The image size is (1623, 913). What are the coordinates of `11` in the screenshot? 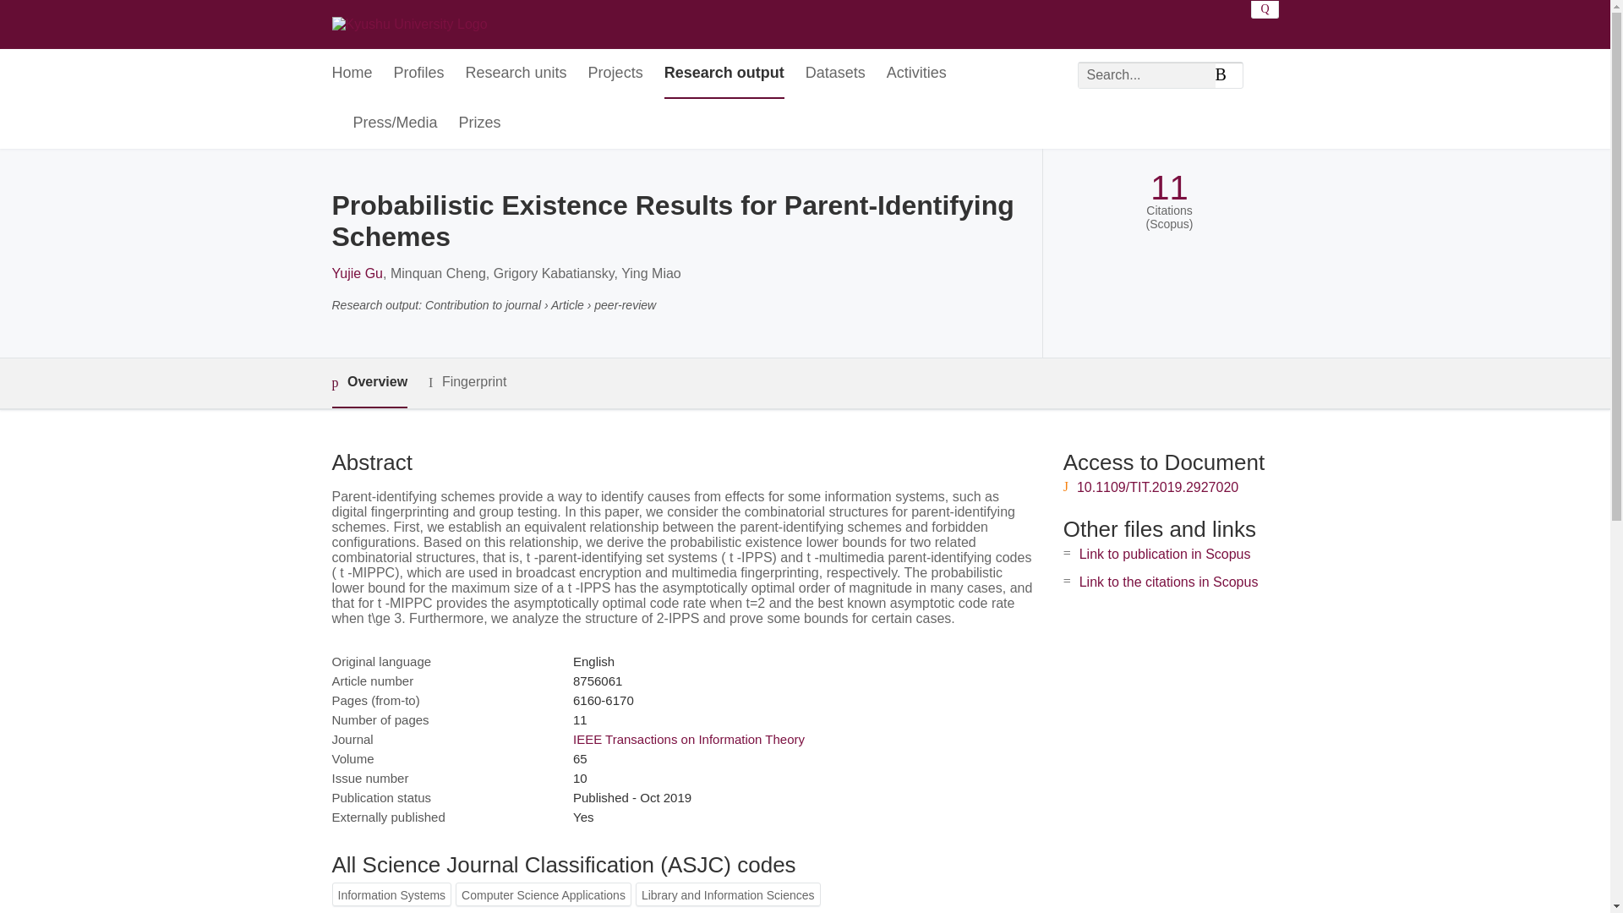 It's located at (1169, 188).